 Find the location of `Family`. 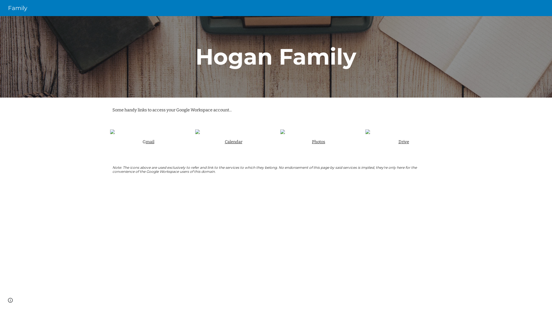

Family is located at coordinates (18, 7).